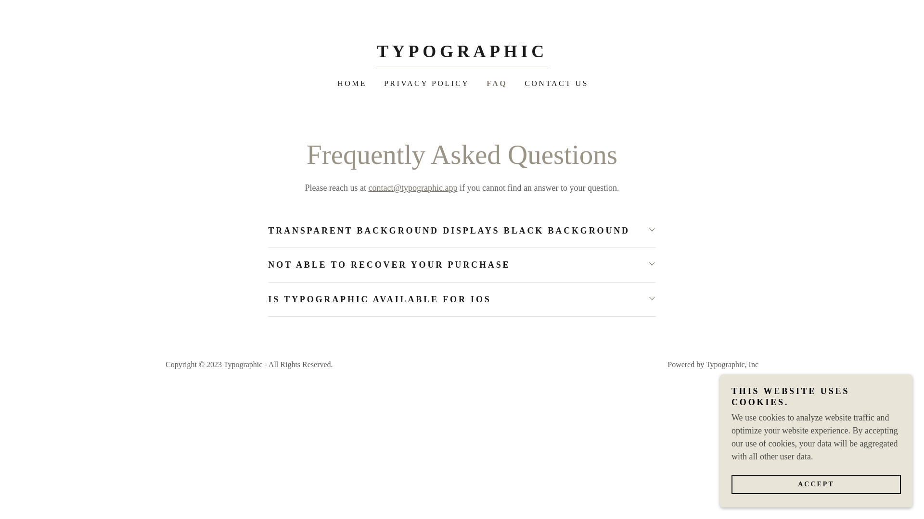  I want to click on TRANSPARENT BACKGROUND DISPLAYS BLACK BACKGROUND, so click(461, 231).